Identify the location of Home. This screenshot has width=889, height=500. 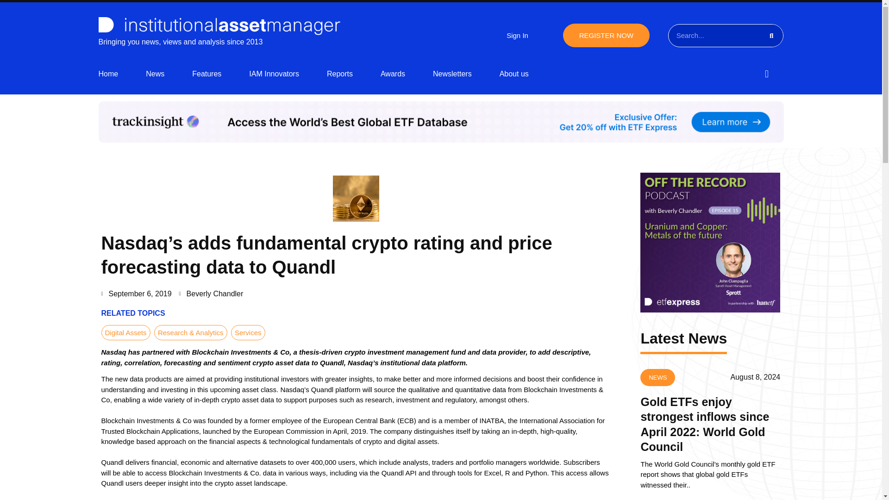
(108, 74).